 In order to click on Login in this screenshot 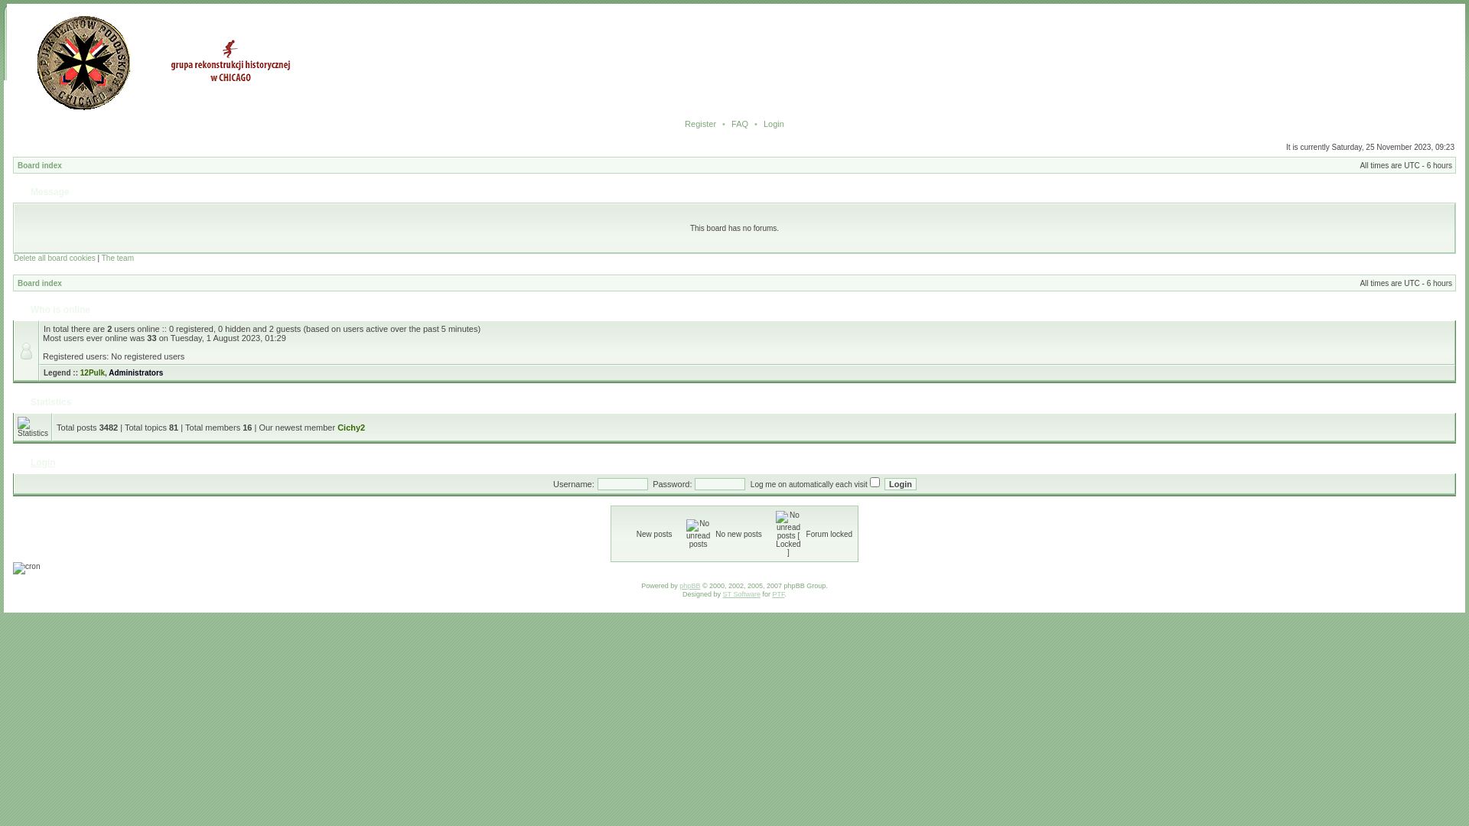, I will do `click(774, 124)`.